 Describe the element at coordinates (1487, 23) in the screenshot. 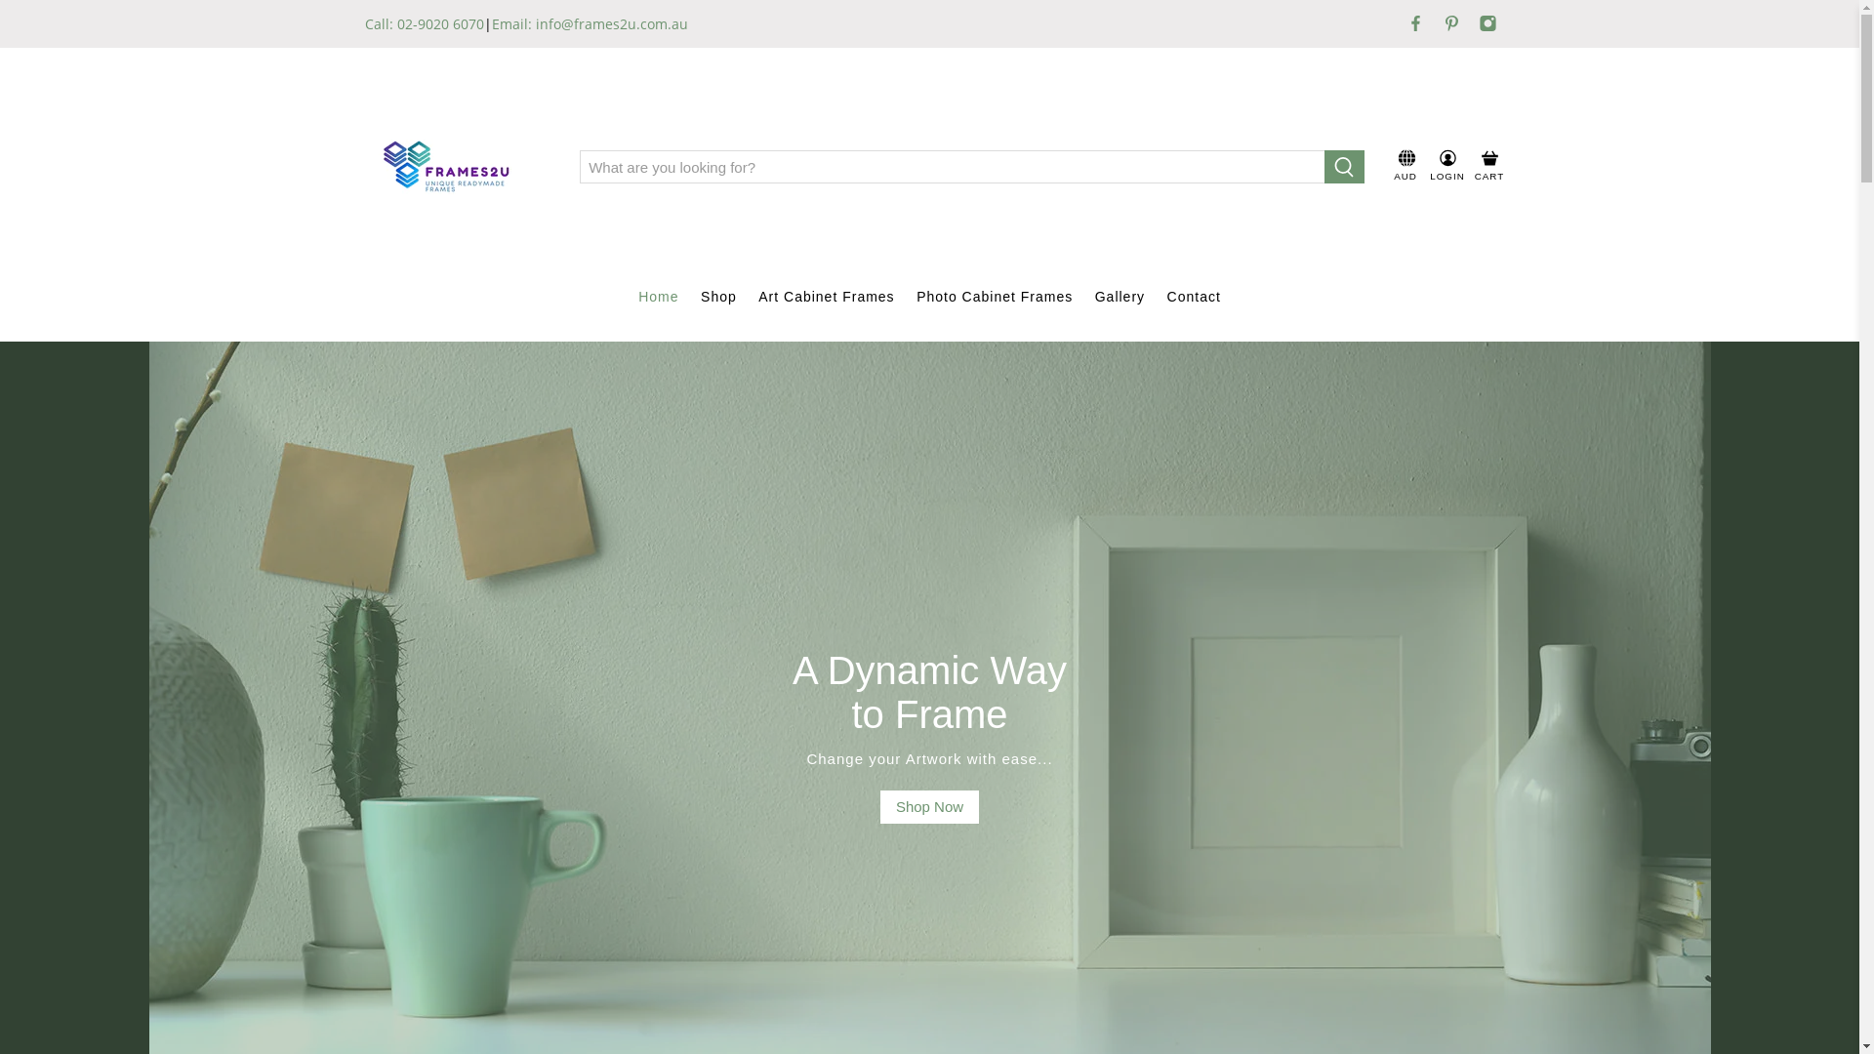

I see `Frames2U on Instagram` at that location.